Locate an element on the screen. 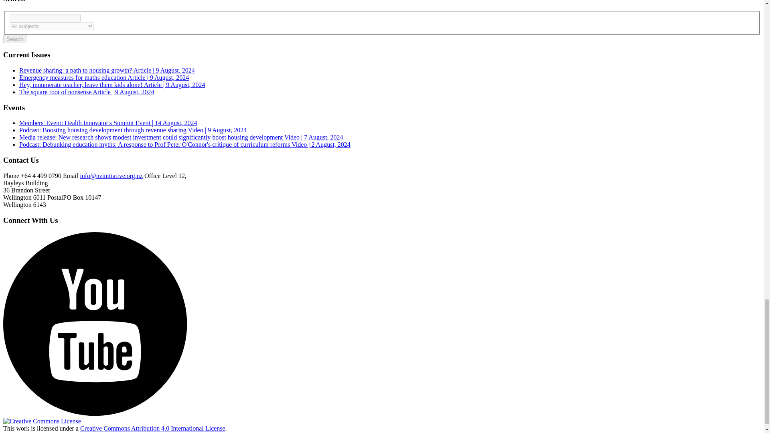 This screenshot has height=433, width=770. The square root of nonsense is located at coordinates (87, 92).